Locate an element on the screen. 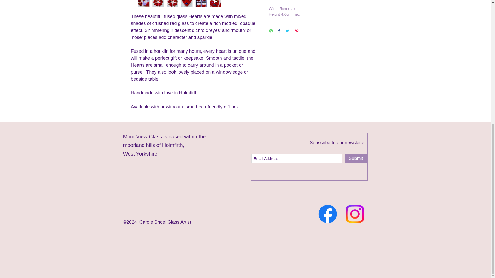  Size is located at coordinates (315, 1).